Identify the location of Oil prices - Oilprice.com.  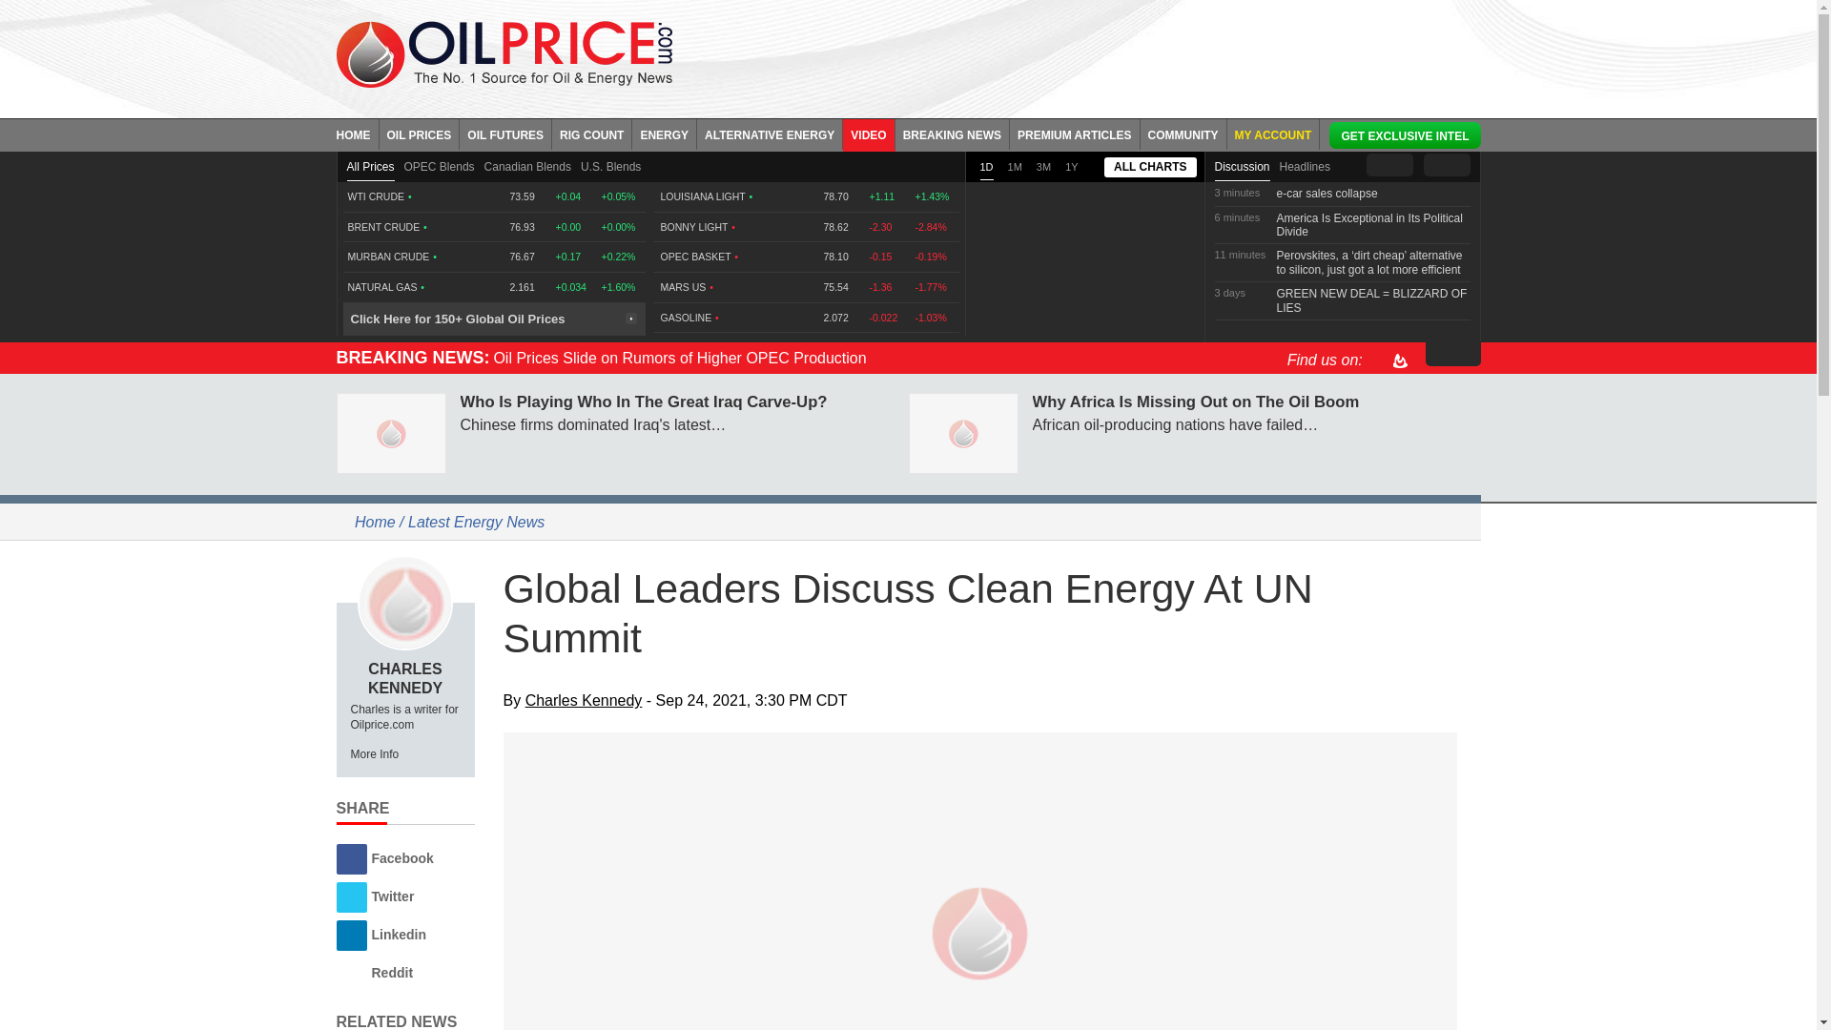
(504, 53).